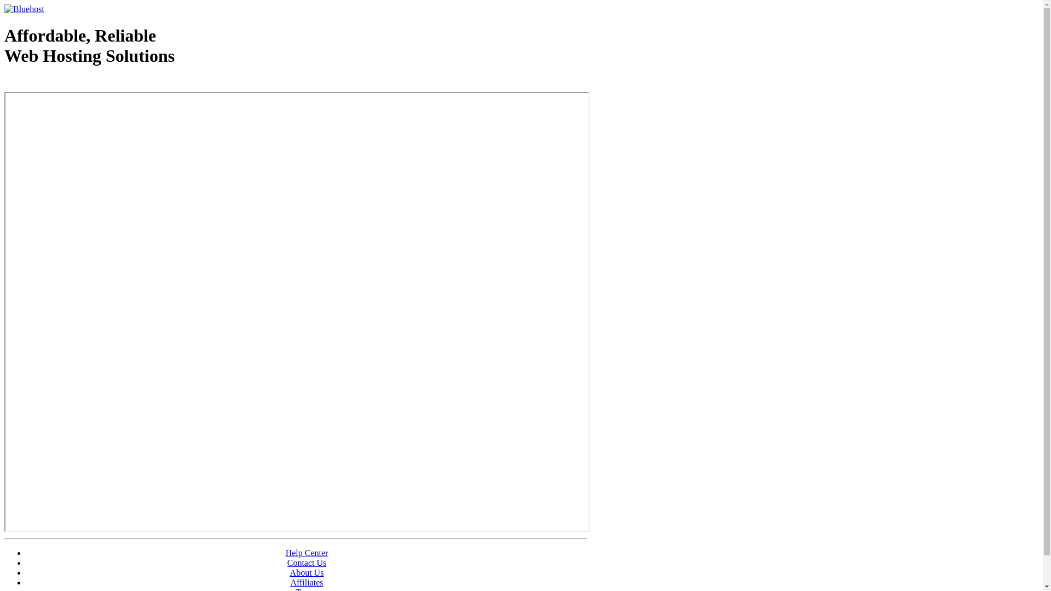 The image size is (1051, 591). Describe the element at coordinates (307, 553) in the screenshot. I see `Help Center` at that location.